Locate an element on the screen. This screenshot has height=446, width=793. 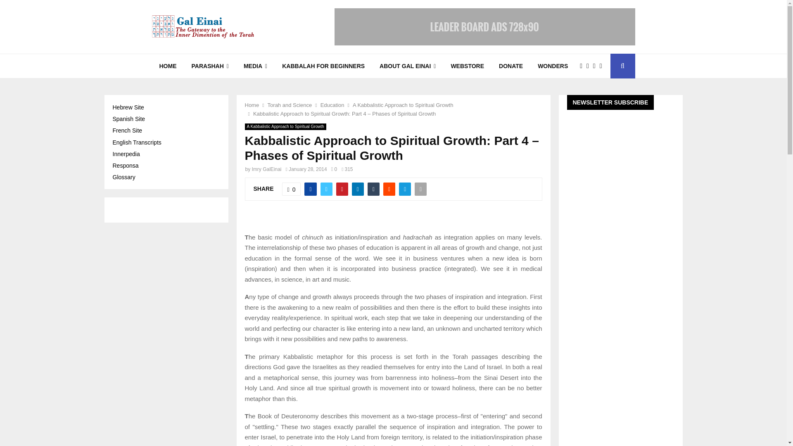
ABOUT GAL EINAI is located at coordinates (407, 66).